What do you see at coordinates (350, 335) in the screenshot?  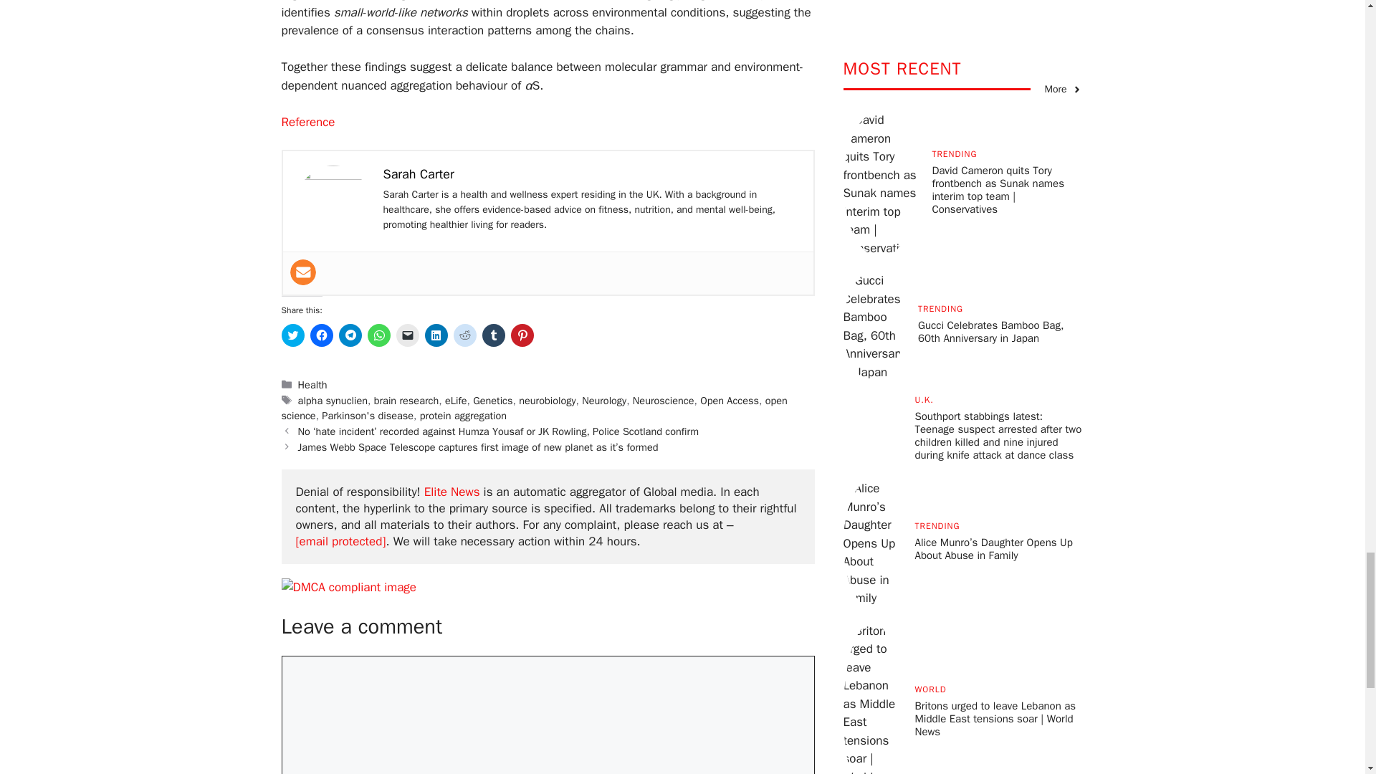 I see `Click to share on Telegram` at bounding box center [350, 335].